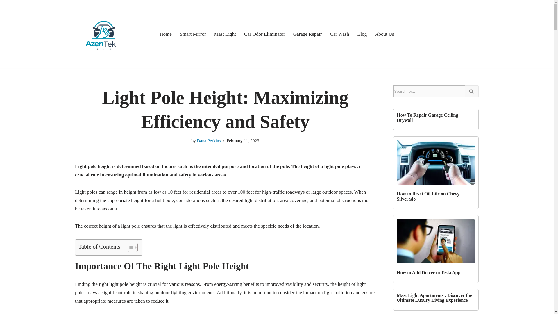  Describe the element at coordinates (4, 12) in the screenshot. I see `Skip to content` at that location.